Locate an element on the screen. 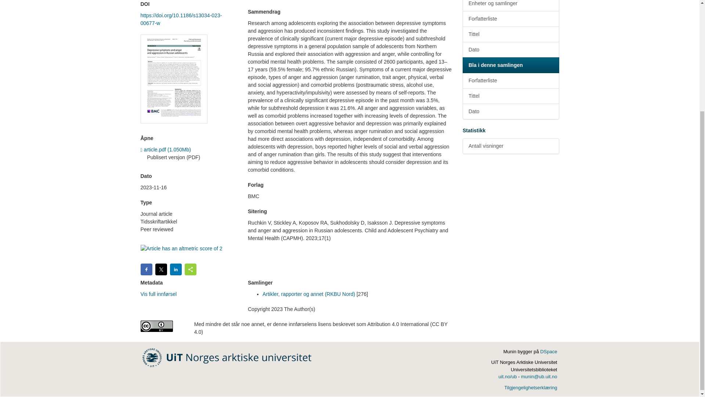 The height and width of the screenshot is (397, 705). Enheter og samlinger is located at coordinates (510, 6).